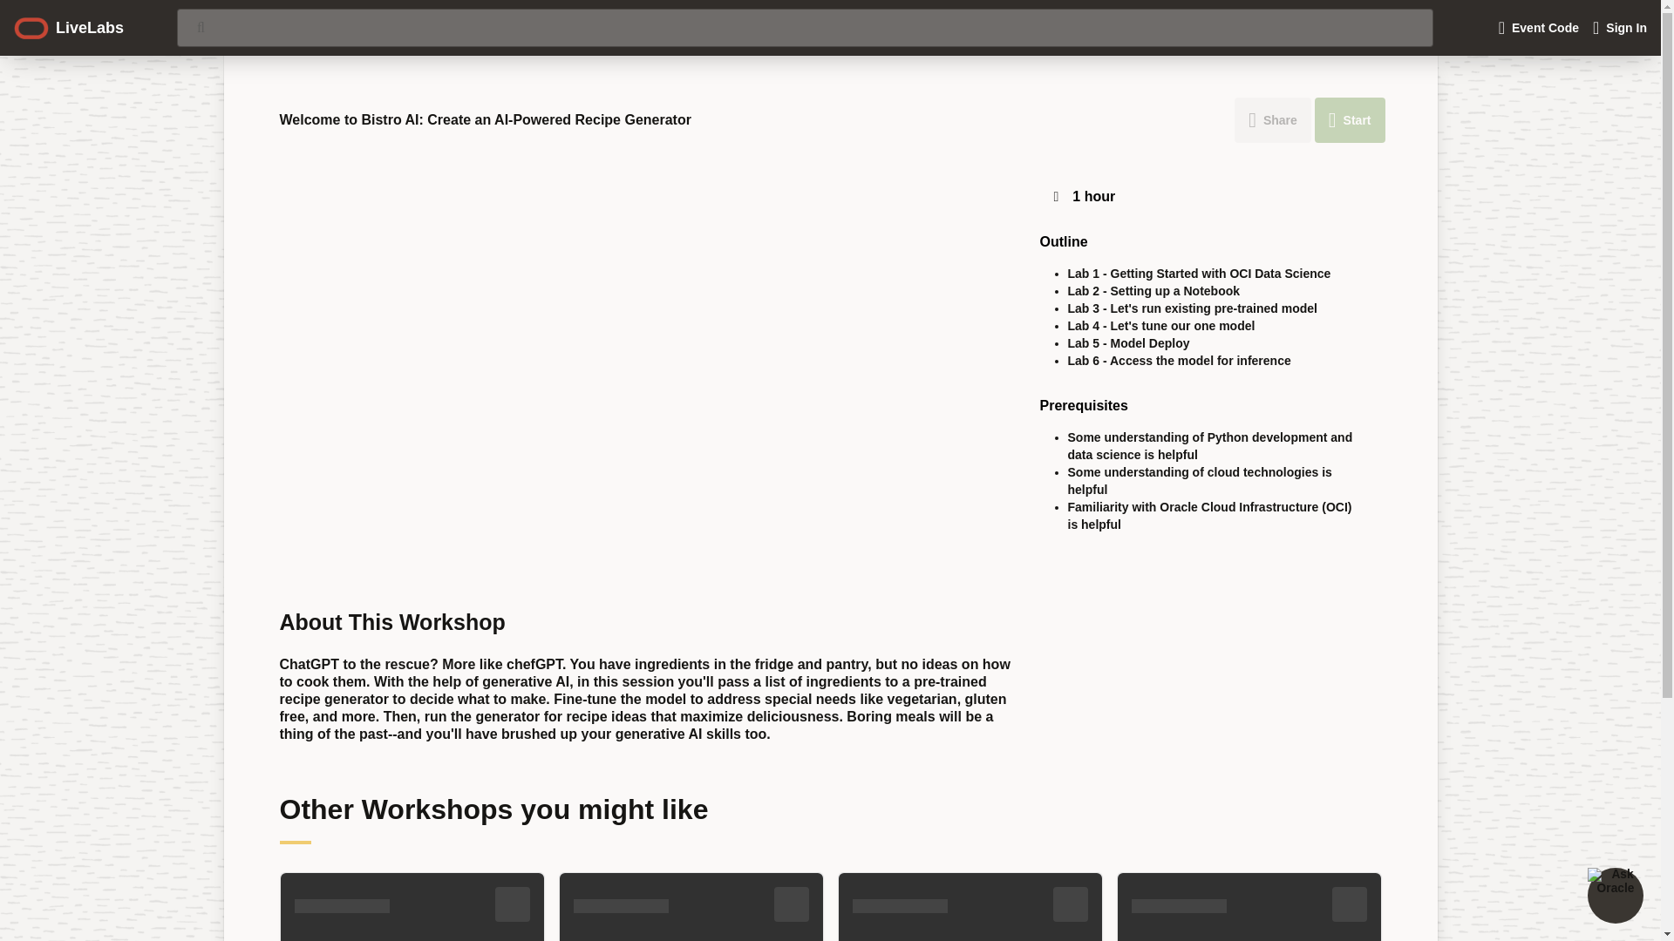 This screenshot has width=1674, height=941. Describe the element at coordinates (1350, 120) in the screenshot. I see `Start` at that location.